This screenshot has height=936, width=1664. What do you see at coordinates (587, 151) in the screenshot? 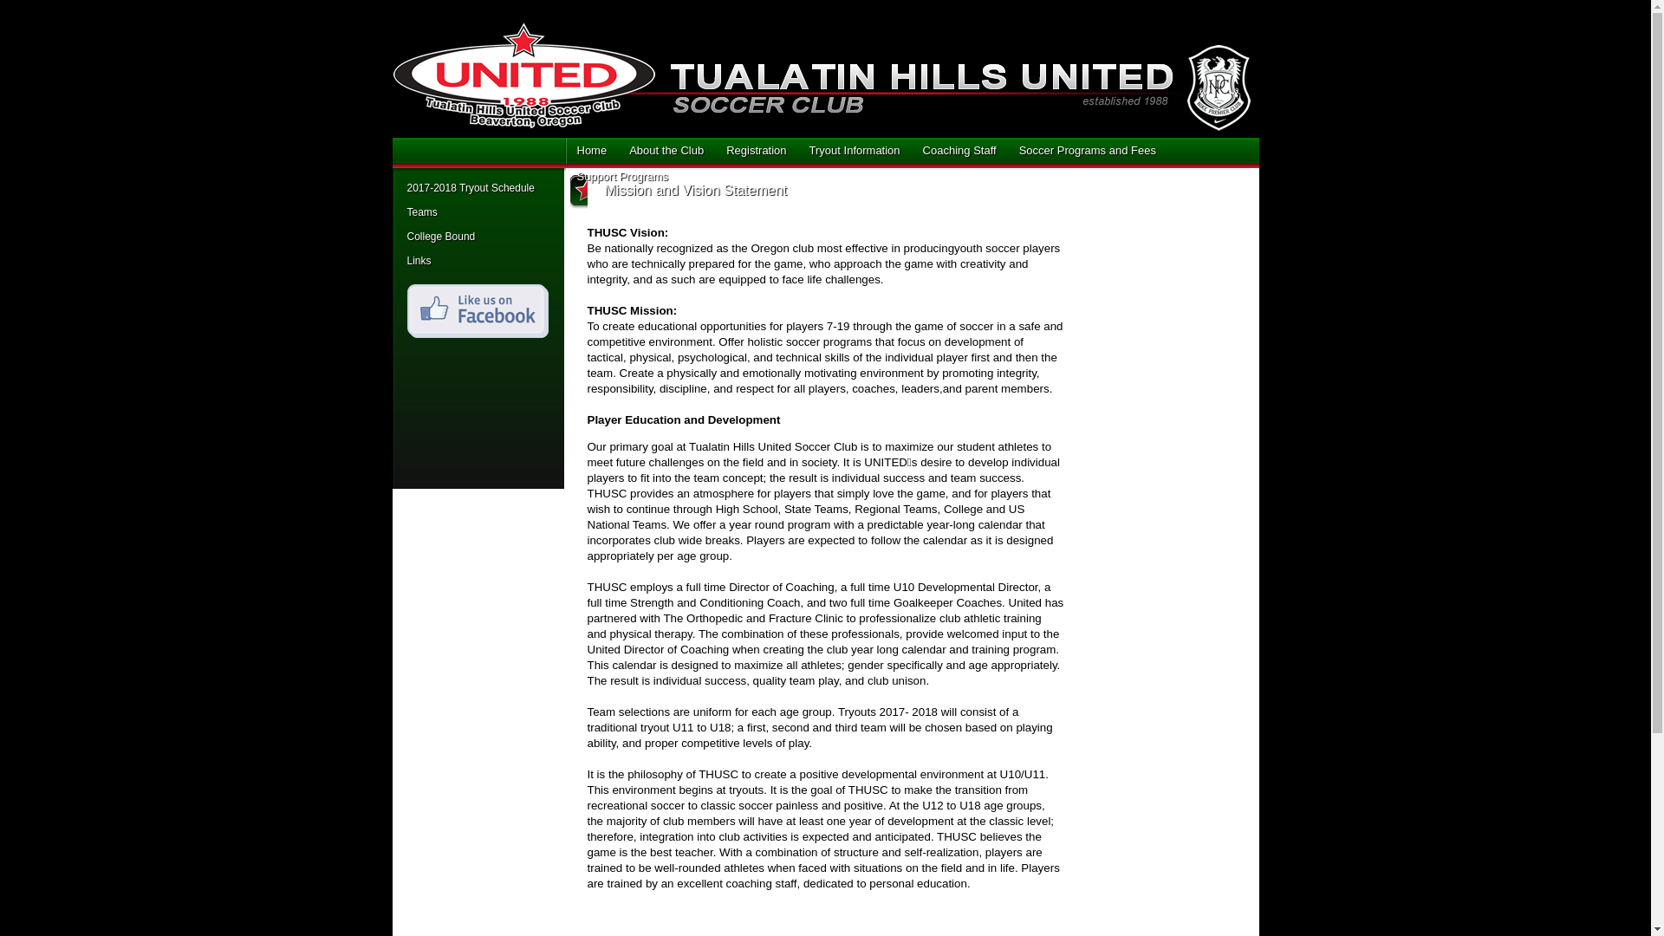
I see `Home` at bounding box center [587, 151].